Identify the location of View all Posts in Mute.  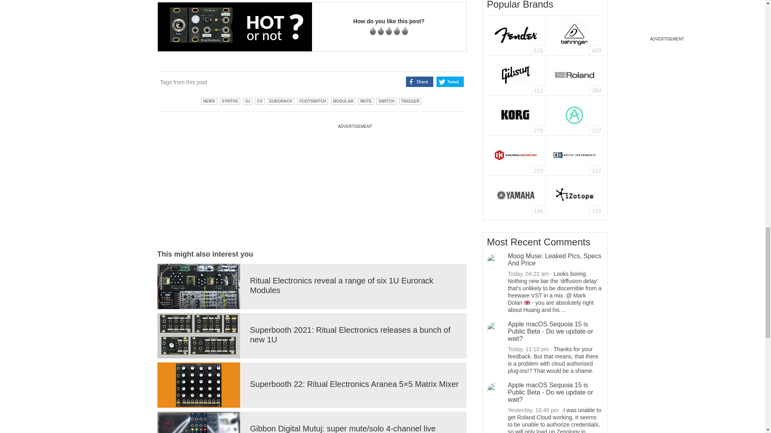
(365, 101).